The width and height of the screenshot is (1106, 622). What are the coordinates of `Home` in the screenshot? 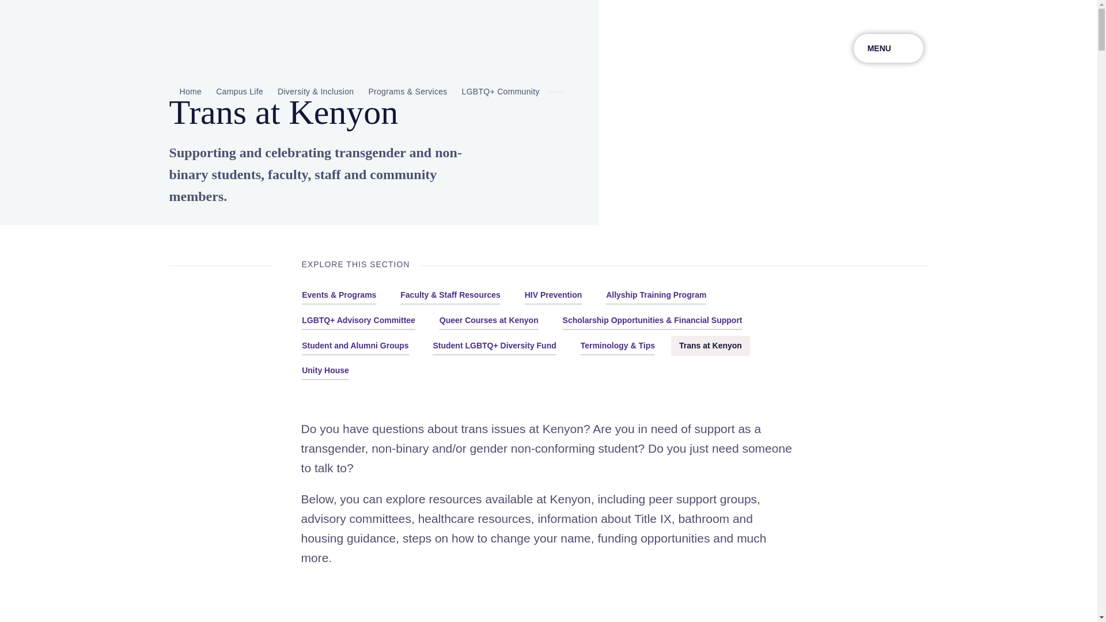 It's located at (185, 91).